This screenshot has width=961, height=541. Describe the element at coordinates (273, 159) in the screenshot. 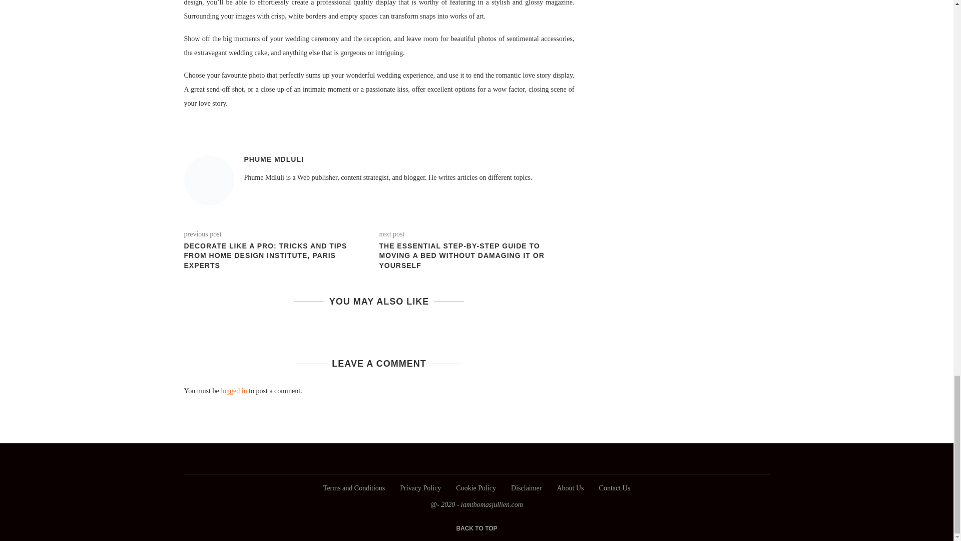

I see `PHUME MDLULI` at that location.